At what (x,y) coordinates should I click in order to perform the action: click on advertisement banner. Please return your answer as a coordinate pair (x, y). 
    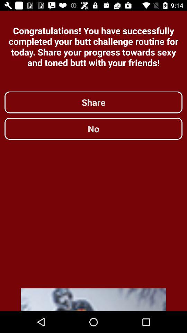
    Looking at the image, I should click on (93, 300).